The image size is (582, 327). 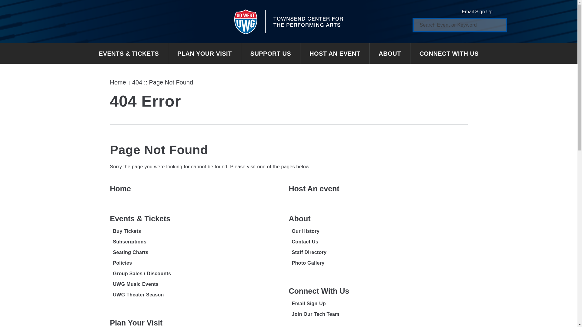 What do you see at coordinates (481, 12) in the screenshot?
I see `Email Sign Up` at bounding box center [481, 12].